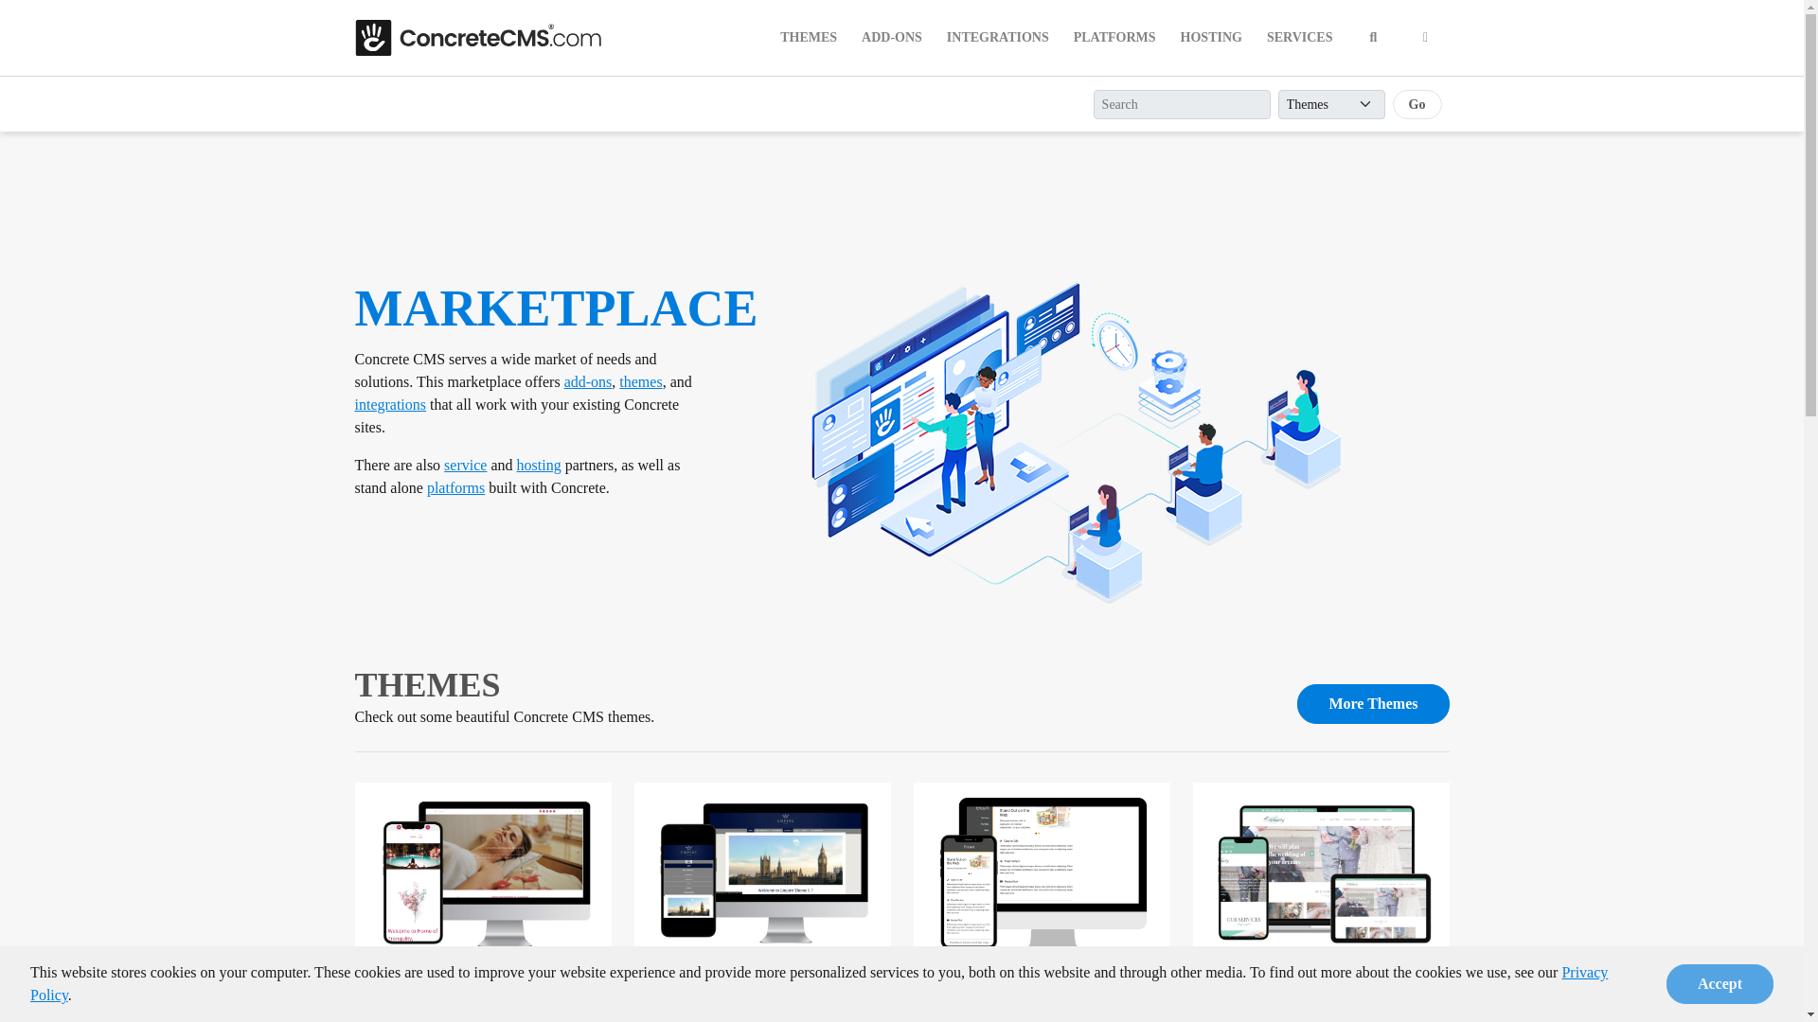  I want to click on HOSTING, so click(1211, 38).